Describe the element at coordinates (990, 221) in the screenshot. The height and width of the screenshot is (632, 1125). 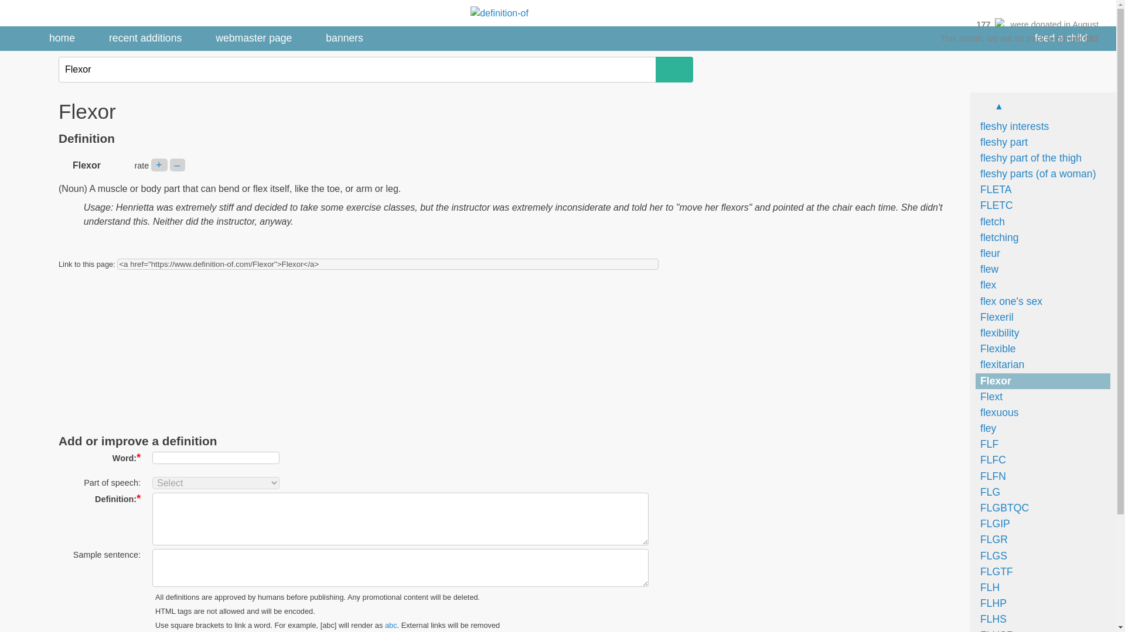
I see `fletch` at that location.